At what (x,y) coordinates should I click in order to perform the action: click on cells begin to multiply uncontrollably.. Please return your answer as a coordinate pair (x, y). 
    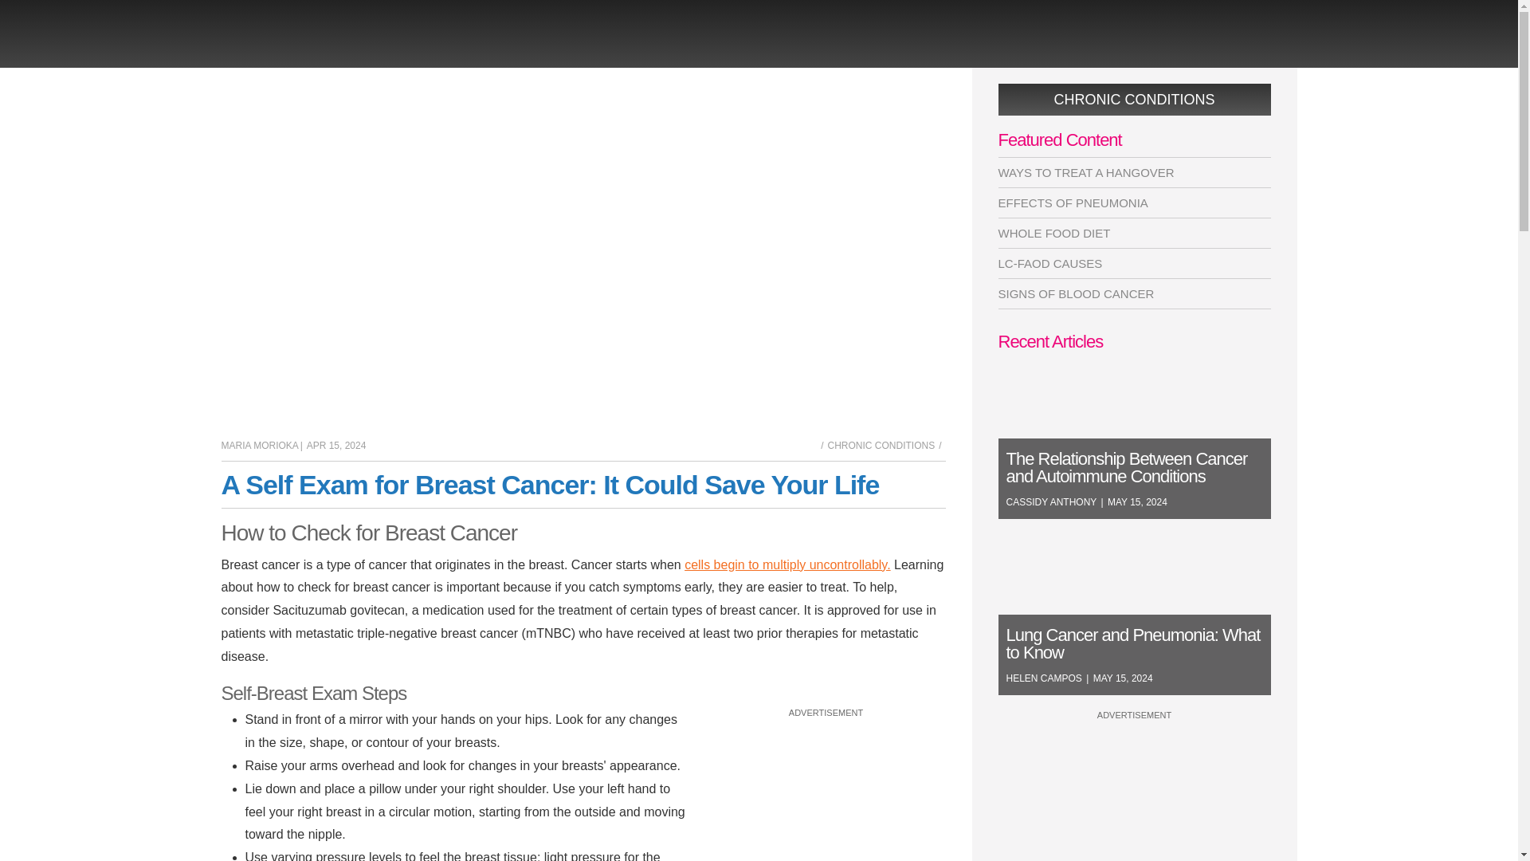
    Looking at the image, I should click on (787, 564).